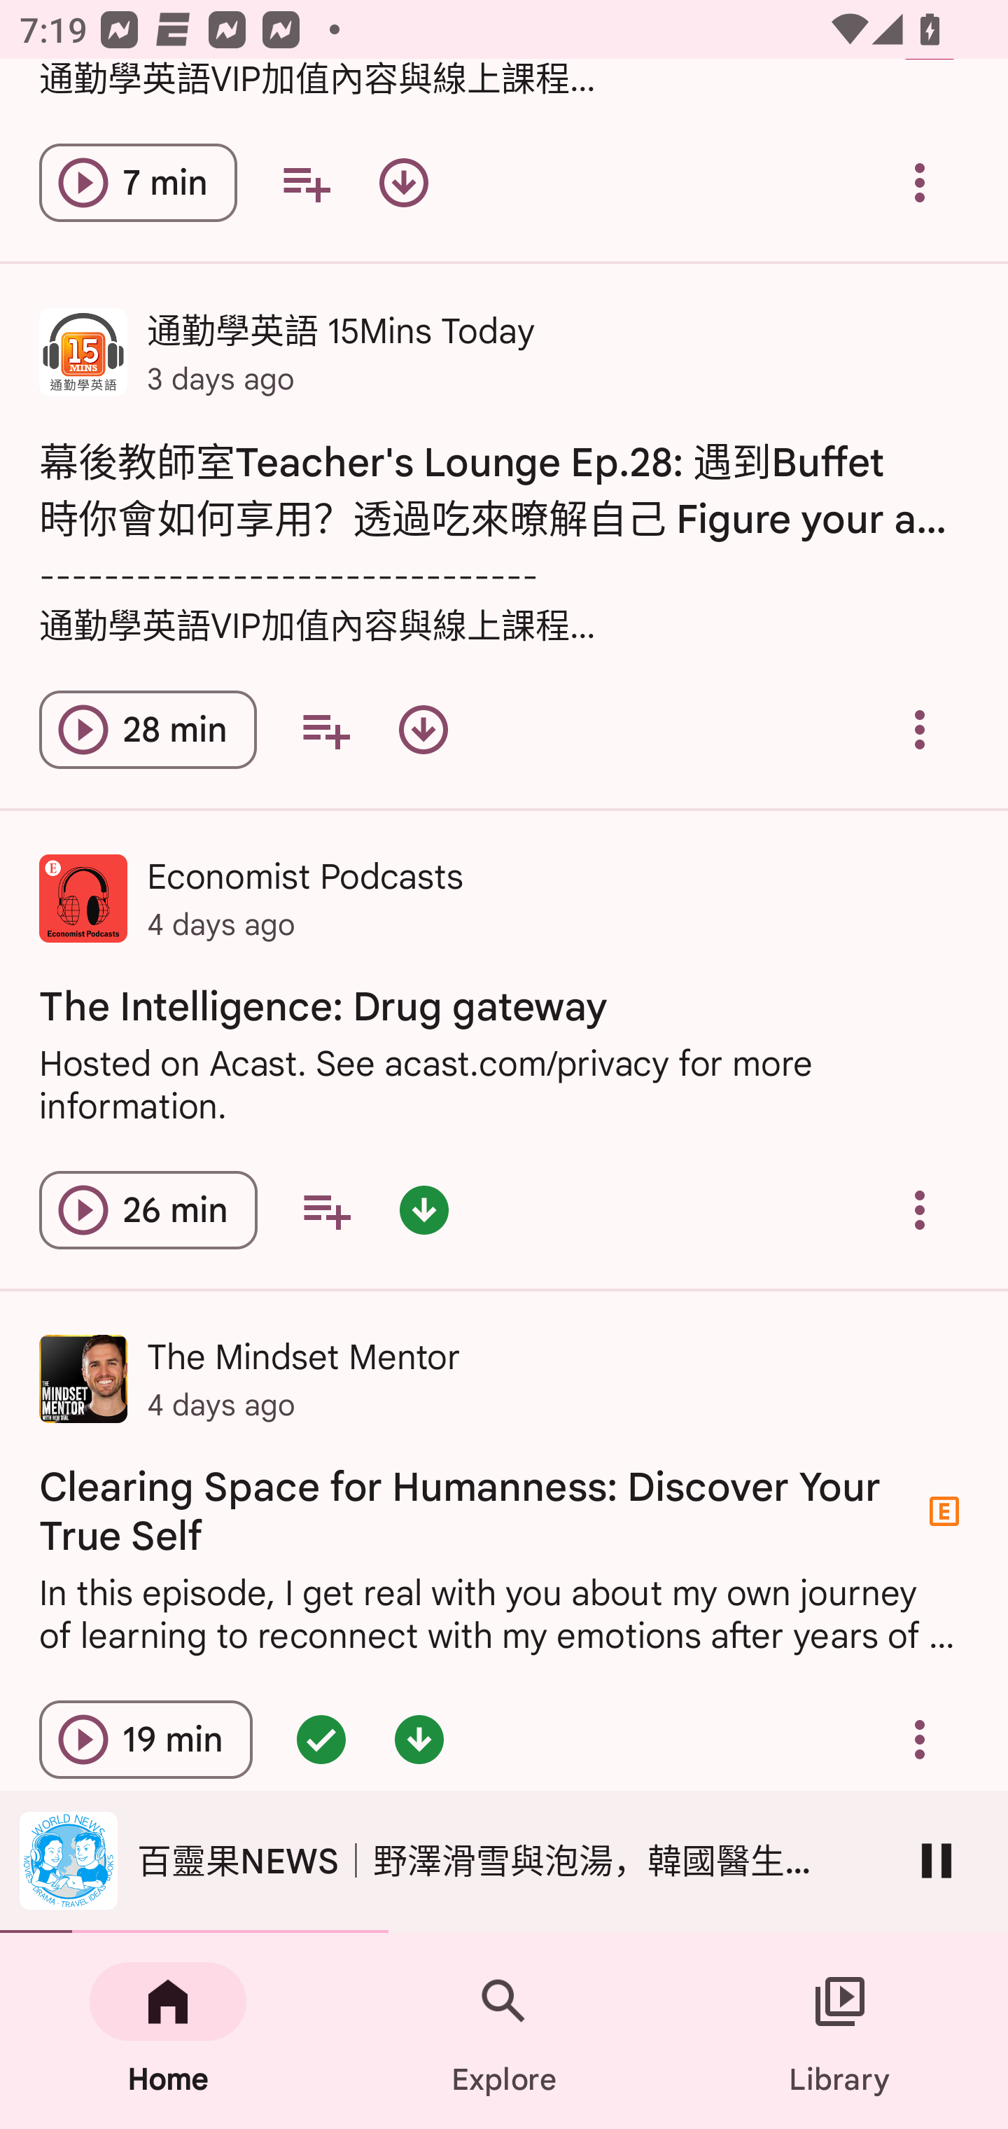 The image size is (1008, 2129). Describe the element at coordinates (504, 2031) in the screenshot. I see `Explore` at that location.